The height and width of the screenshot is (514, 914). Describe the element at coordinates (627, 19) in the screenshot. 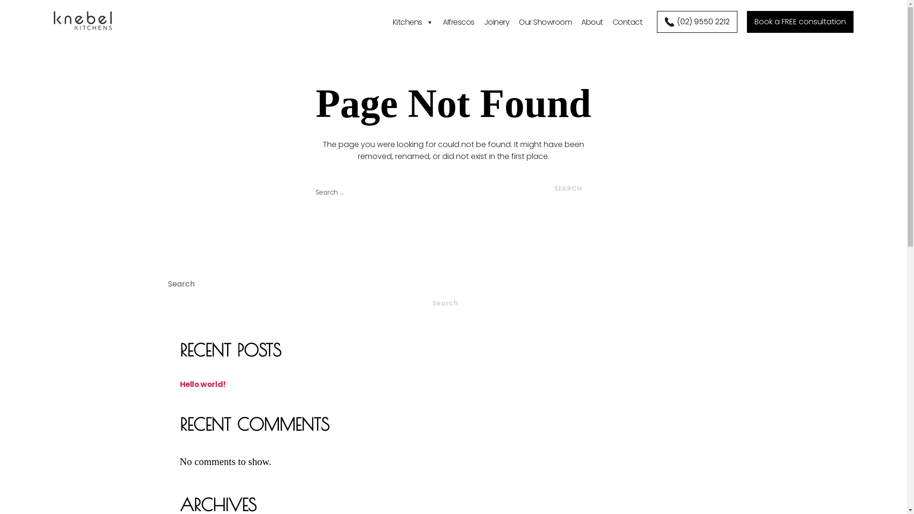

I see `Contact` at that location.